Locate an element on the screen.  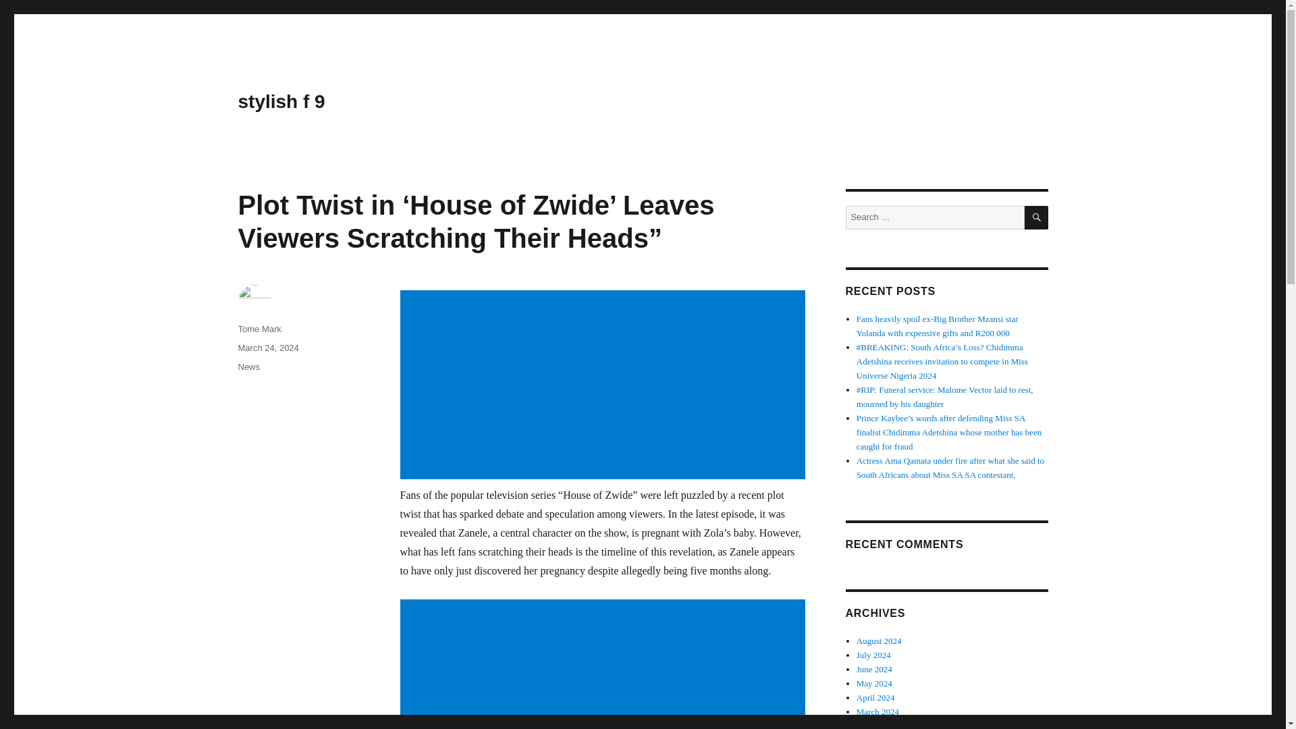
April 2024 is located at coordinates (876, 698).